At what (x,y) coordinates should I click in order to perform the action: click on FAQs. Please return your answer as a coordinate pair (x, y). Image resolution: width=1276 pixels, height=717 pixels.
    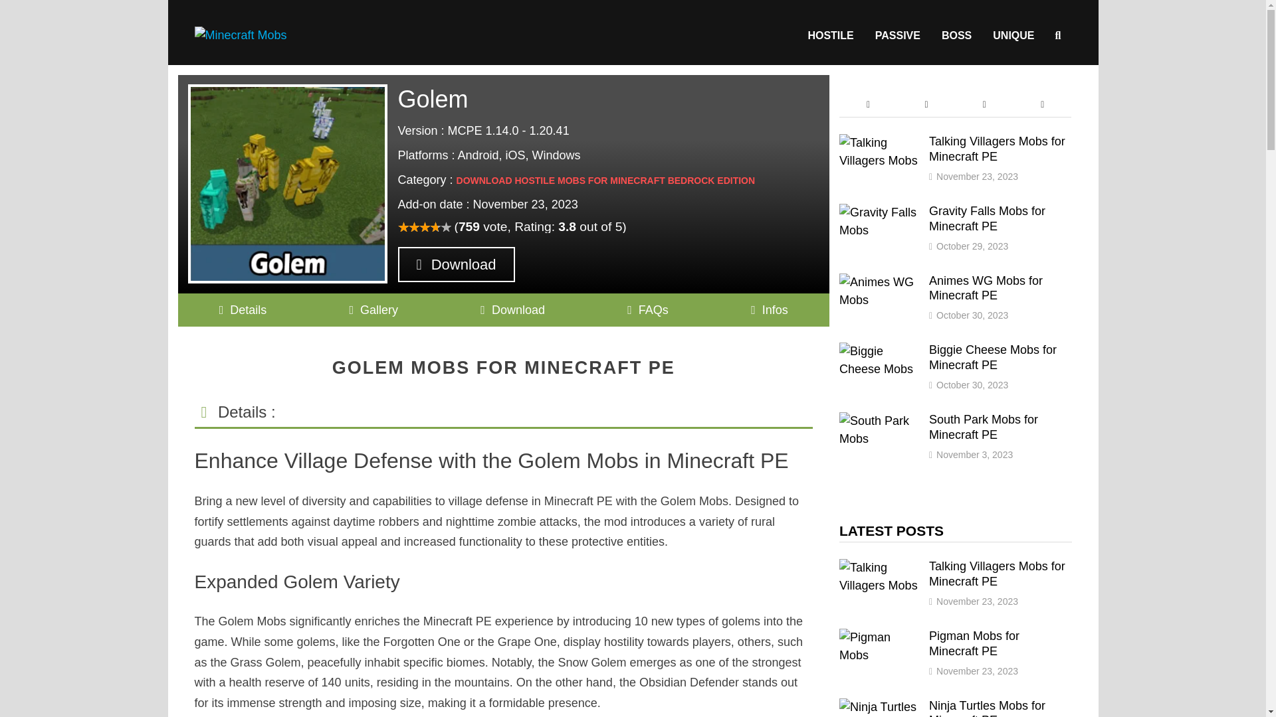
    Looking at the image, I should click on (648, 309).